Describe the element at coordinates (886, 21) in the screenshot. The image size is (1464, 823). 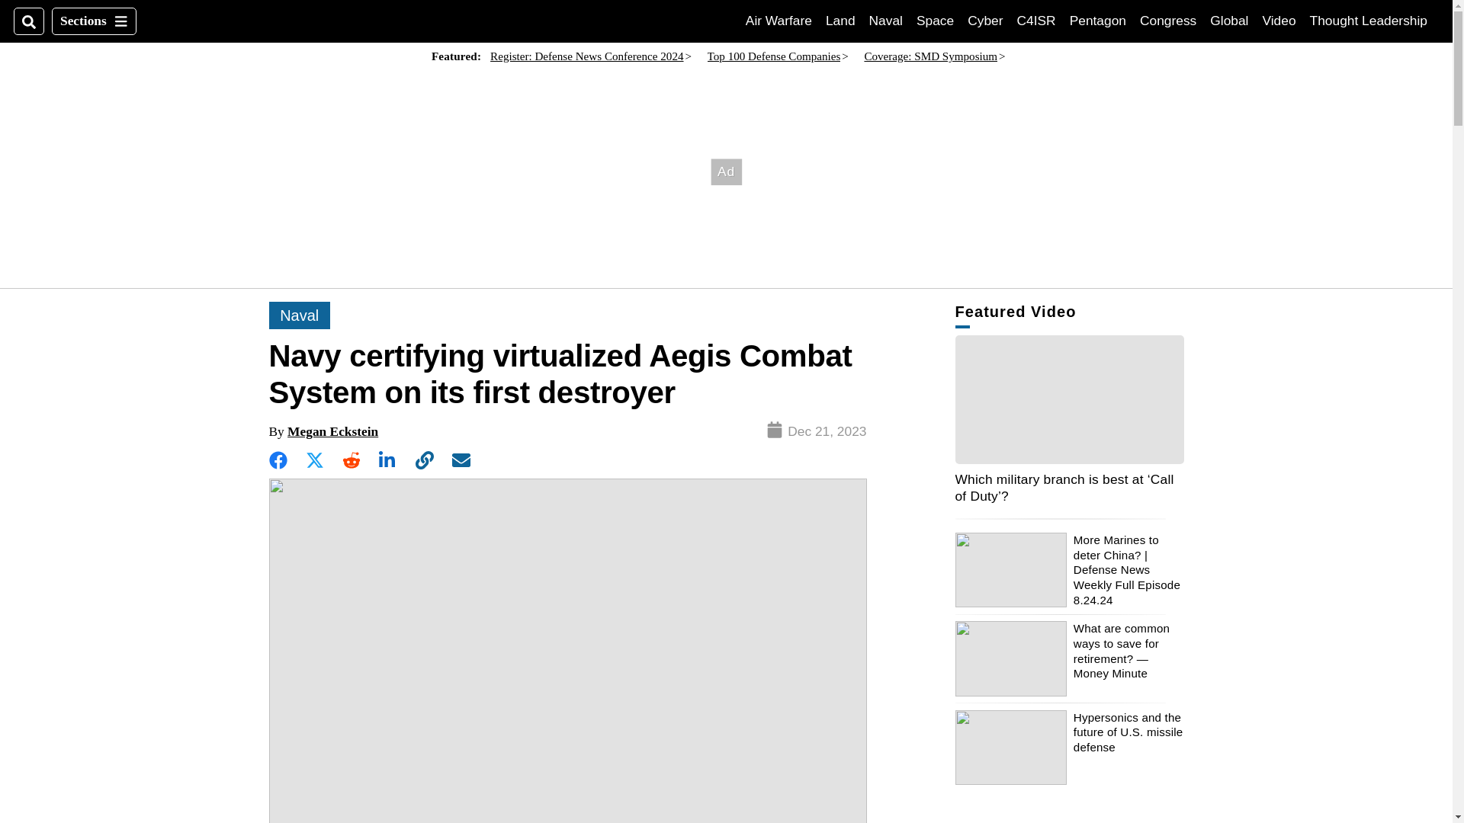
I see `Video` at that location.